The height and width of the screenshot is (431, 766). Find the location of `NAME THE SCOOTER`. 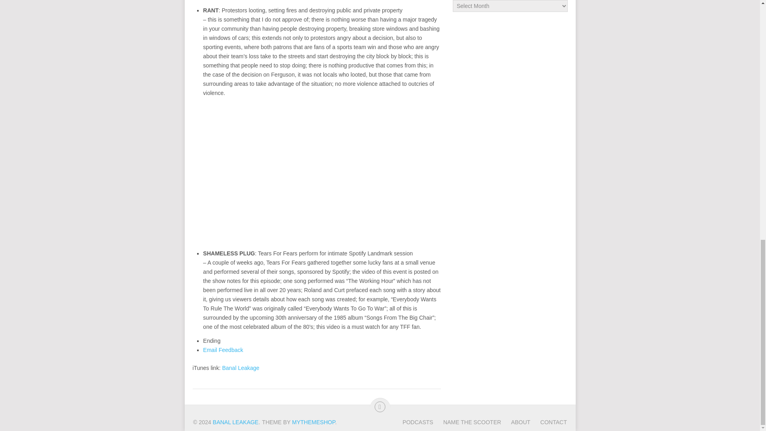

NAME THE SCOOTER is located at coordinates (467, 422).